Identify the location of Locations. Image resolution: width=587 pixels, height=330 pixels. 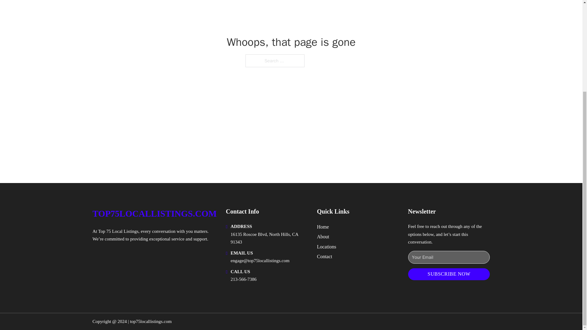
(327, 246).